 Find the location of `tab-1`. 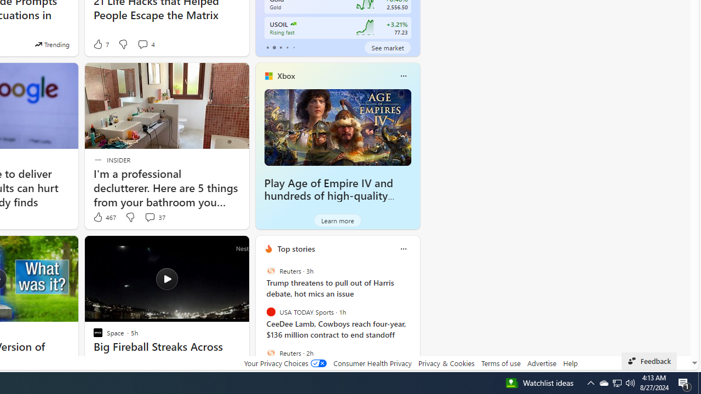

tab-1 is located at coordinates (274, 47).